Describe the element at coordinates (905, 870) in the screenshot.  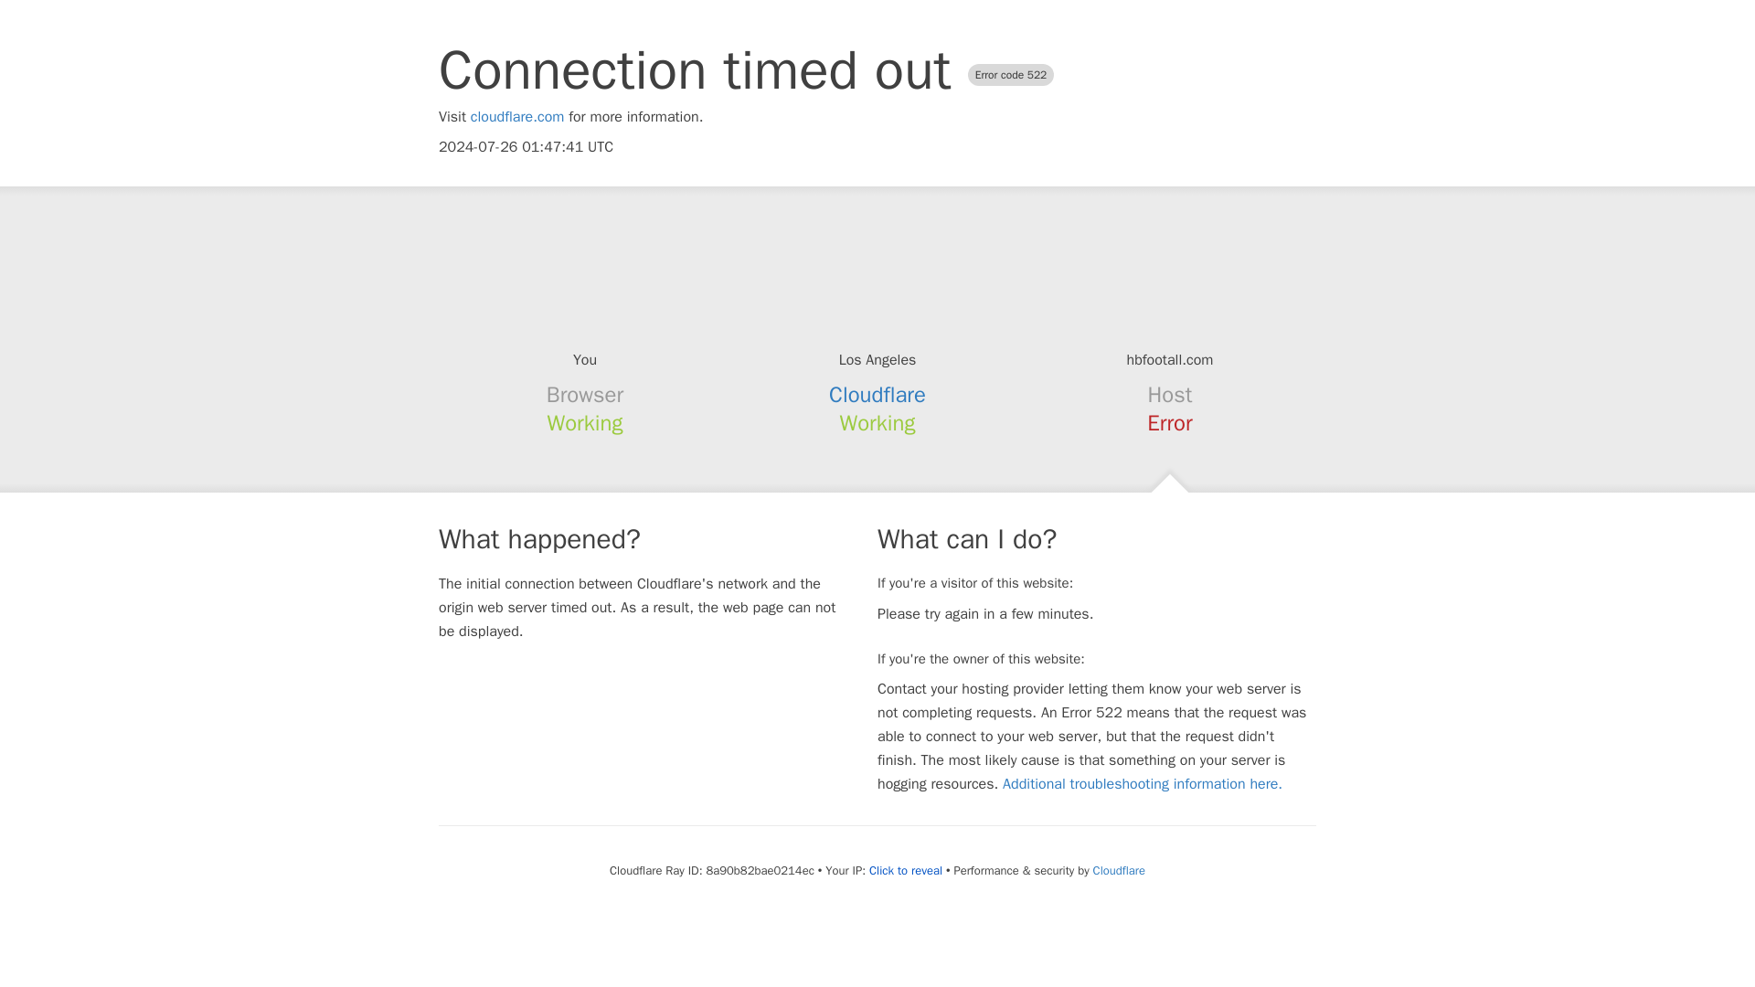
I see `Click to reveal` at that location.